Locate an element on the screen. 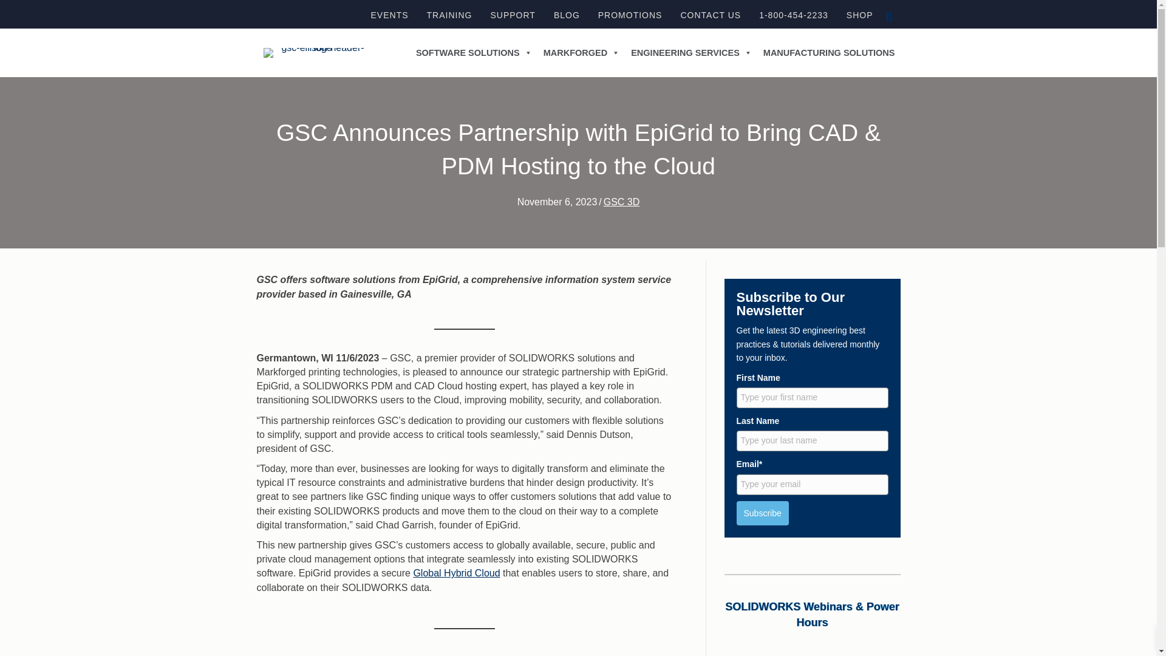 The height and width of the screenshot is (656, 1166). SUPPORT is located at coordinates (512, 15).